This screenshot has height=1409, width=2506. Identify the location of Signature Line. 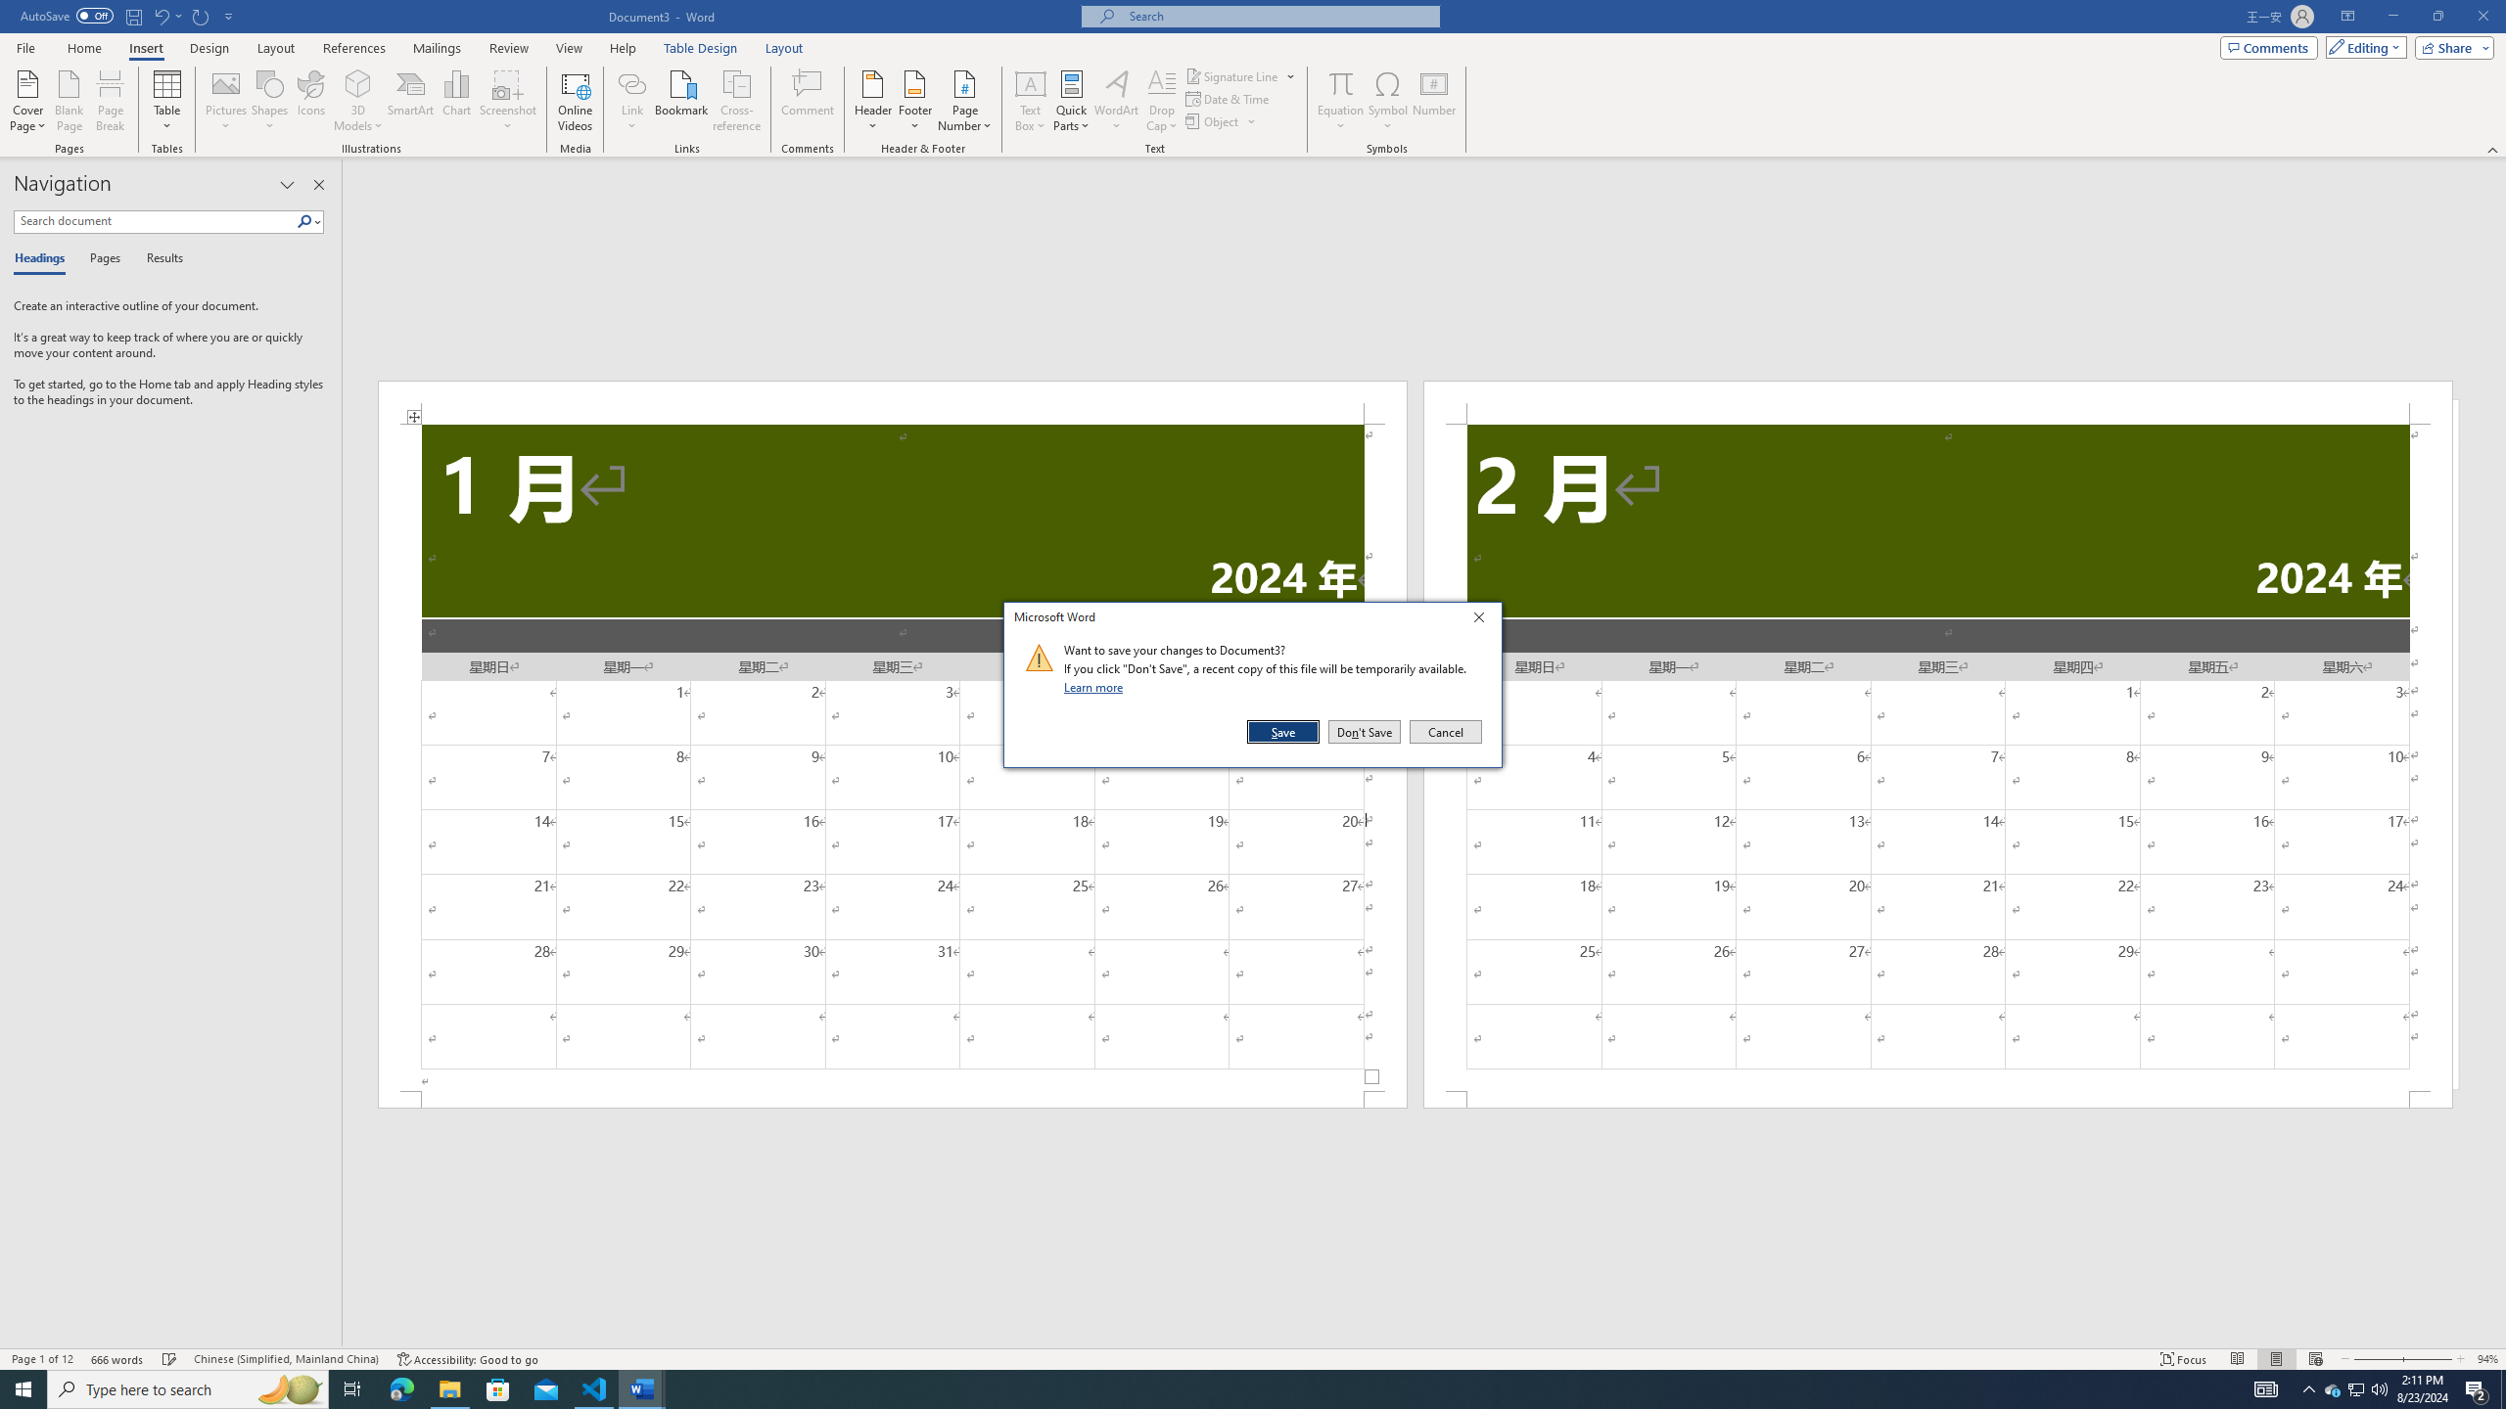
(1484, 620).